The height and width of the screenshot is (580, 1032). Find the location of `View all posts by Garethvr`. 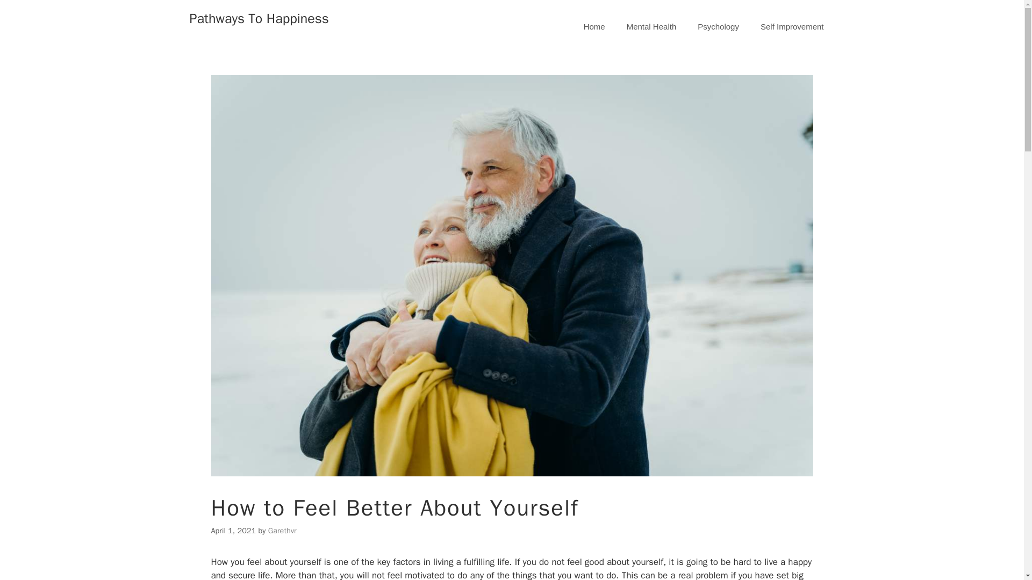

View all posts by Garethvr is located at coordinates (283, 530).